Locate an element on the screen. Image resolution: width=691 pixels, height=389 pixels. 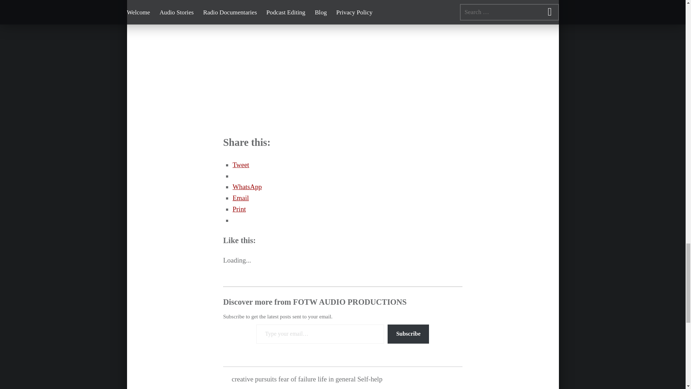
Click to email a link to a friend is located at coordinates (240, 198).